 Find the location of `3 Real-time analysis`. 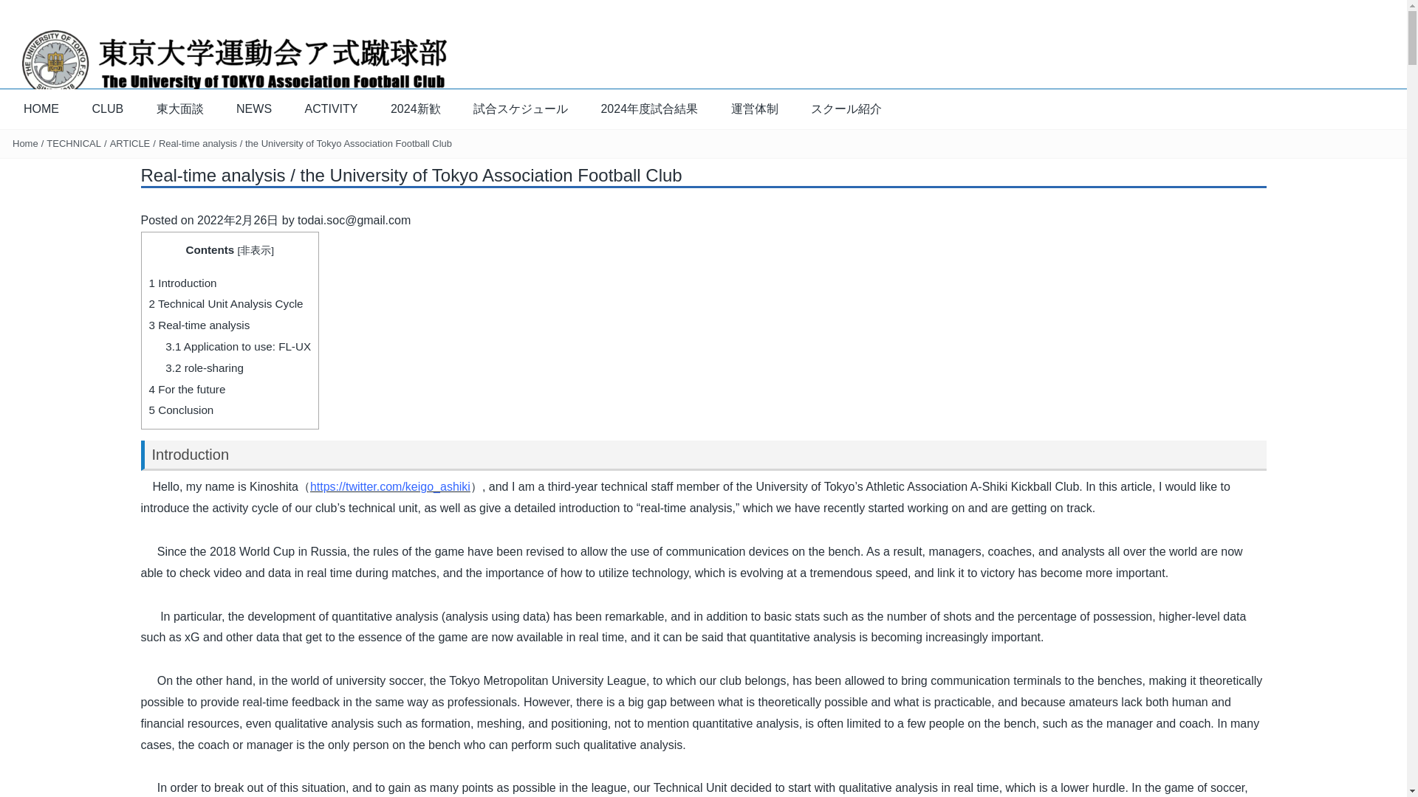

3 Real-time analysis is located at coordinates (199, 325).